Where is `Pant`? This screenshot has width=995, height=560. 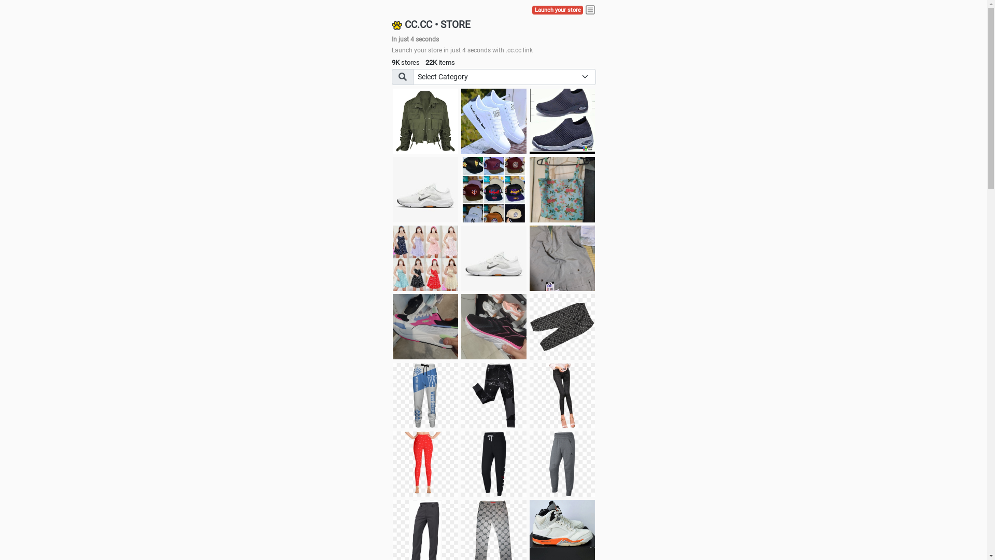 Pant is located at coordinates (494, 464).